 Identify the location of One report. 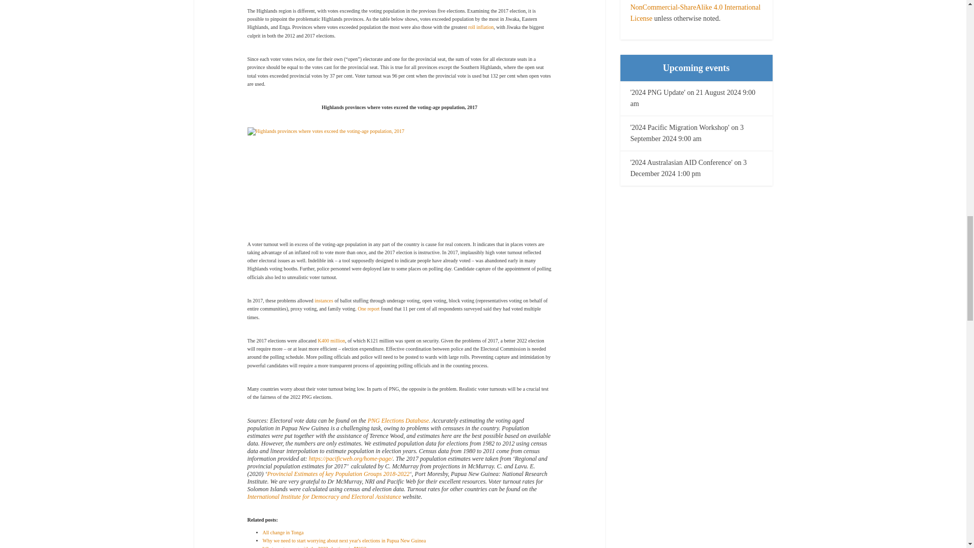
(368, 309).